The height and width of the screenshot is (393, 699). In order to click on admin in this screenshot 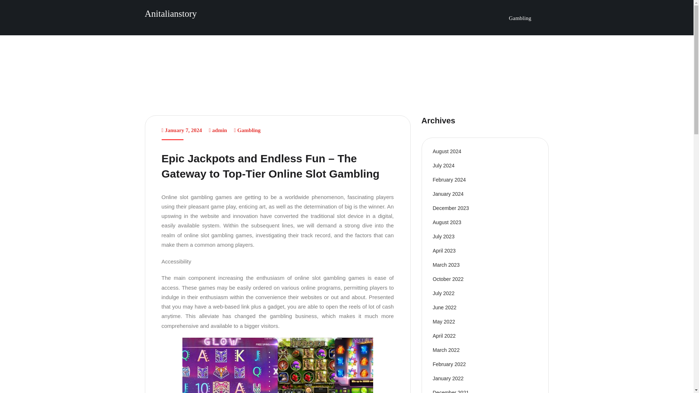, I will do `click(220, 130)`.